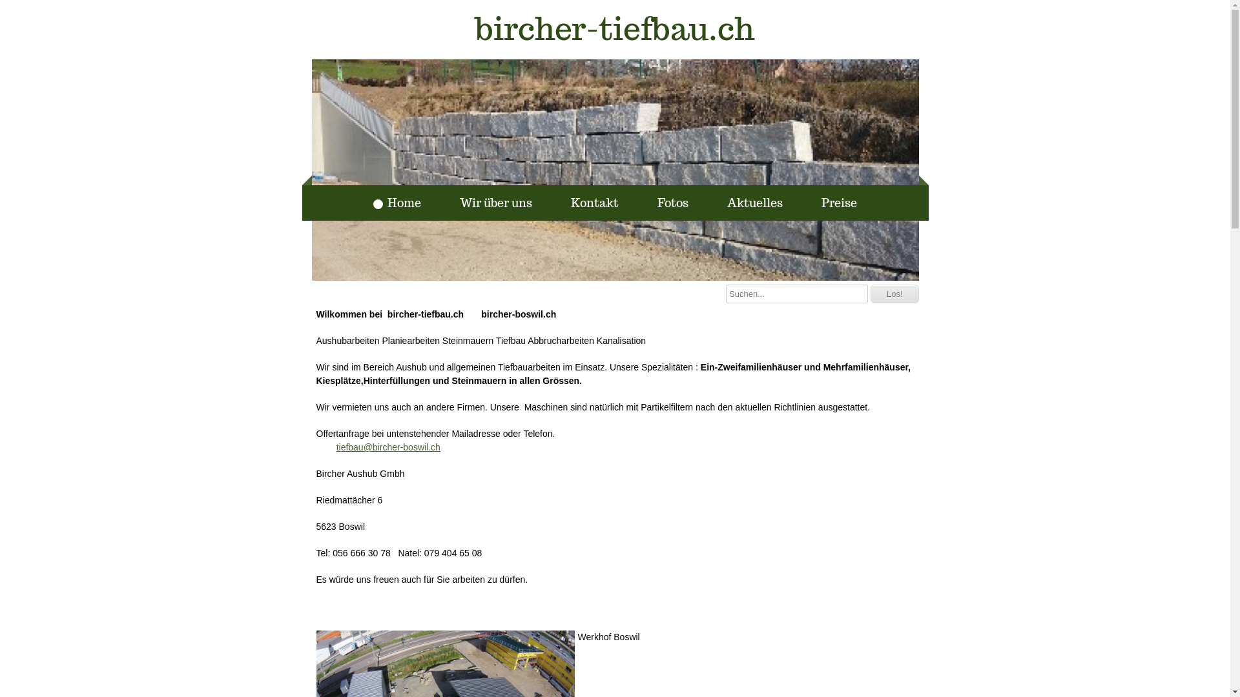 The width and height of the screenshot is (1240, 697). Describe the element at coordinates (666, 203) in the screenshot. I see `Fotos` at that location.